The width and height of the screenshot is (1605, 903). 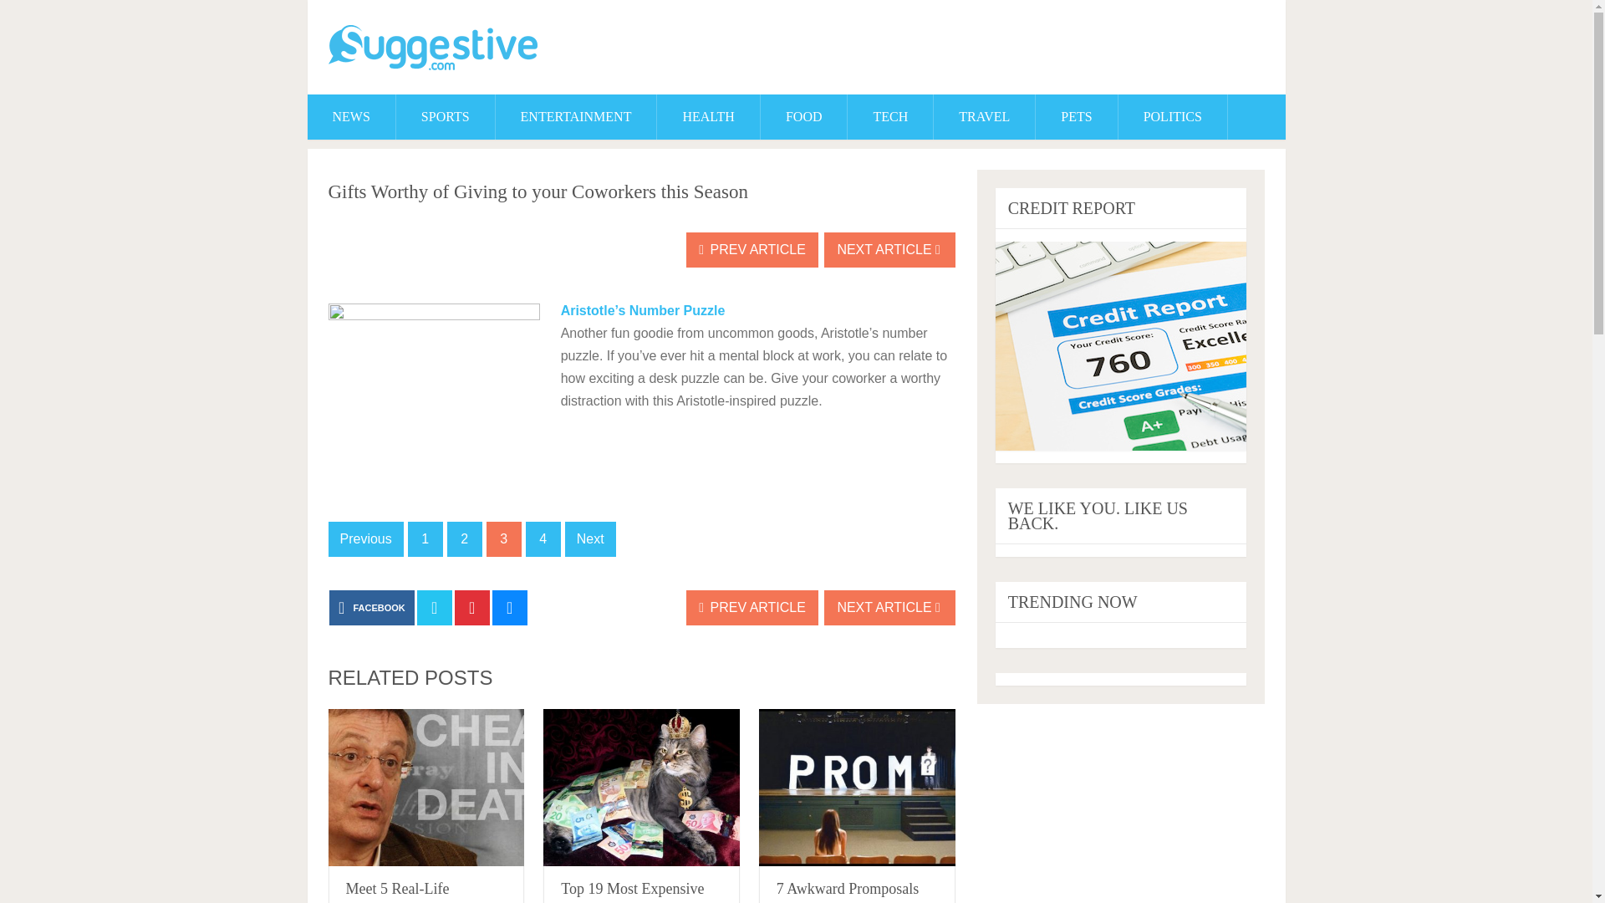 I want to click on 7 Awkward Promposals, so click(x=848, y=889).